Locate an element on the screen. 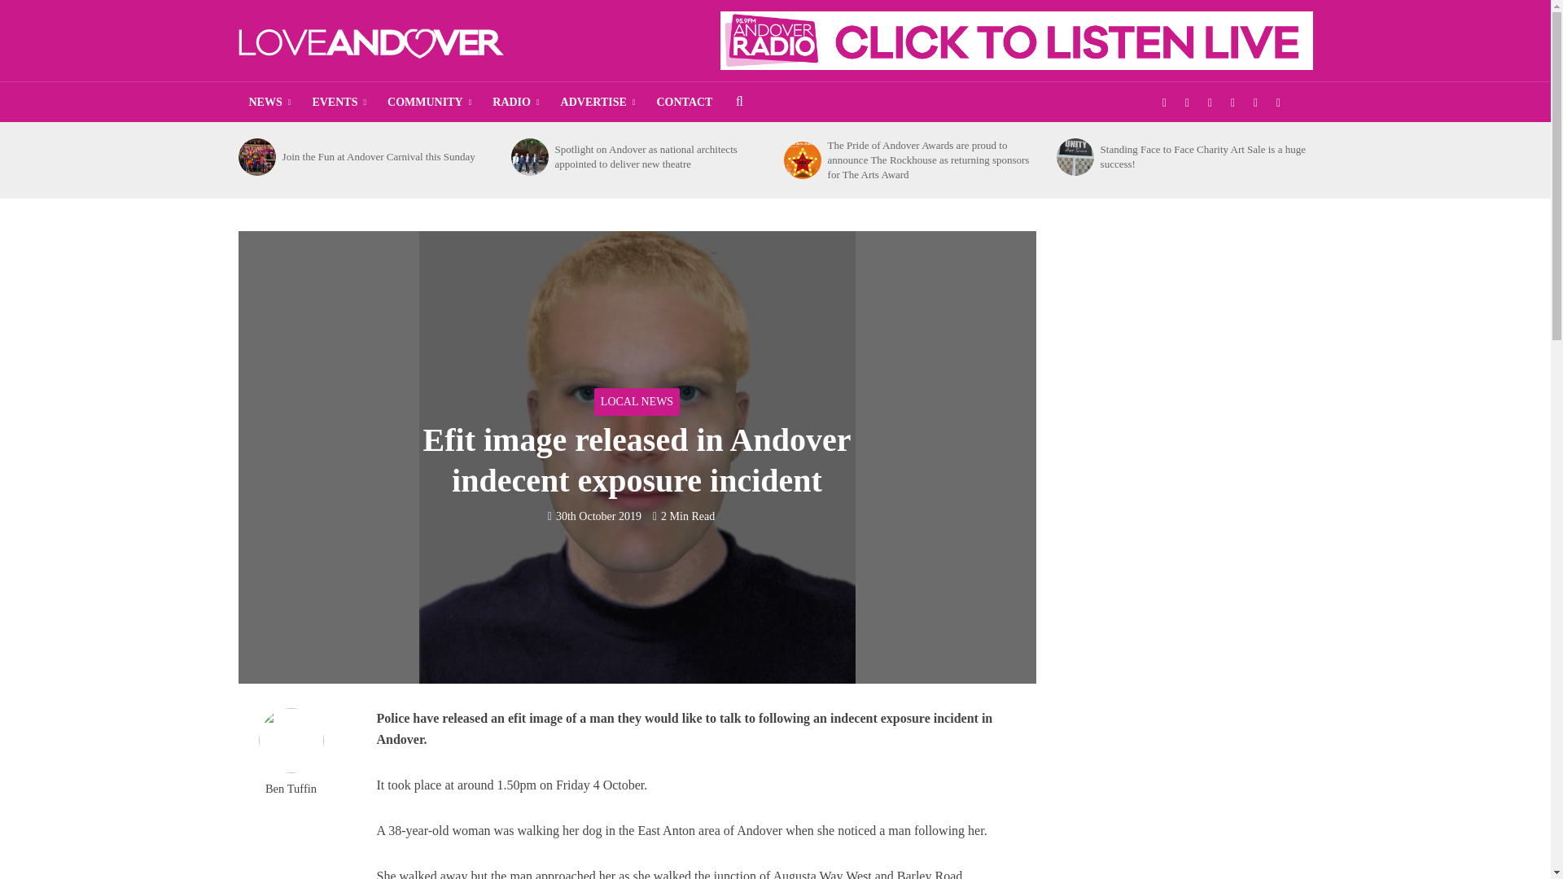 This screenshot has width=1563, height=879. NEWS is located at coordinates (269, 103).